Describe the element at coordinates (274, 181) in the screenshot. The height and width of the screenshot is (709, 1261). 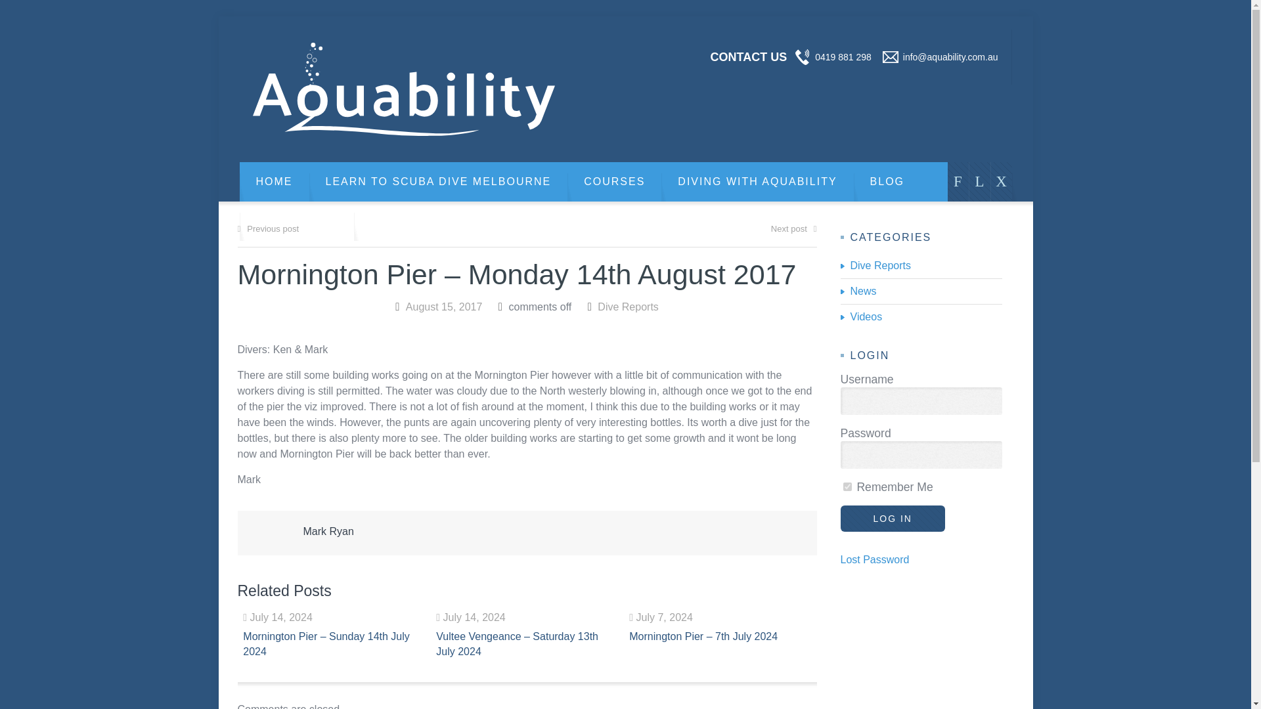
I see `HOME` at that location.